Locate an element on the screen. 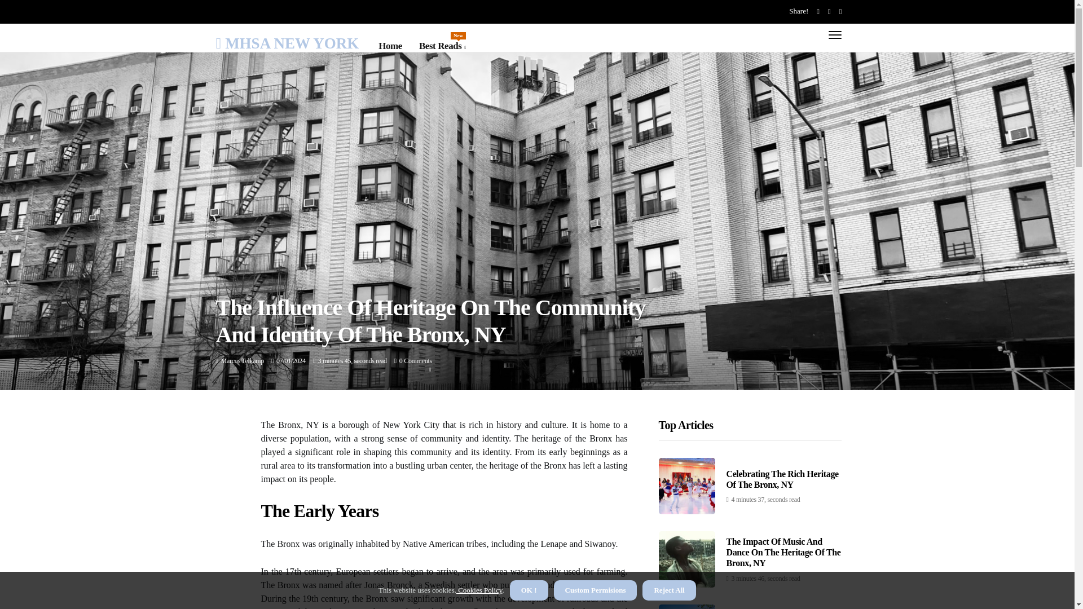 This screenshot has width=1083, height=609. Marcos Telkamp is located at coordinates (243, 360).